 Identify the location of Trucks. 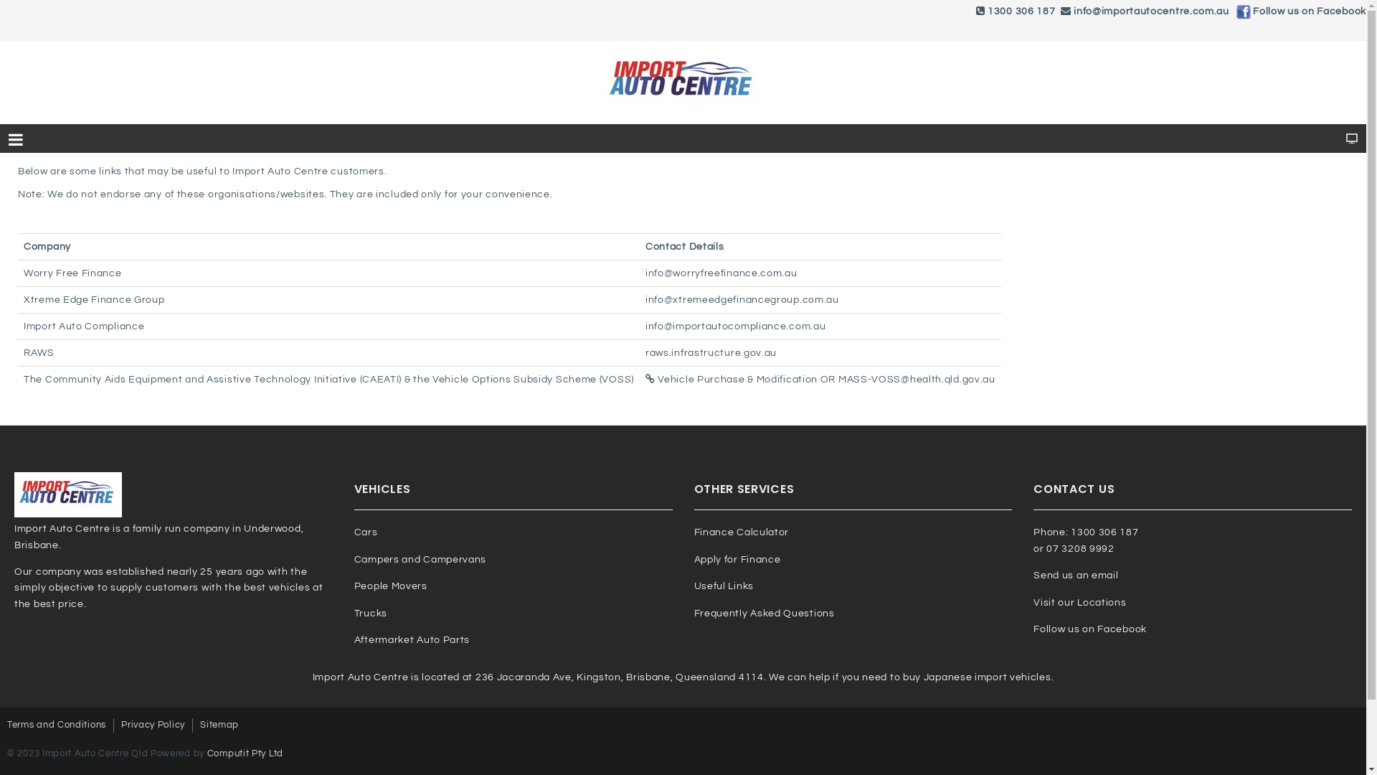
(370, 614).